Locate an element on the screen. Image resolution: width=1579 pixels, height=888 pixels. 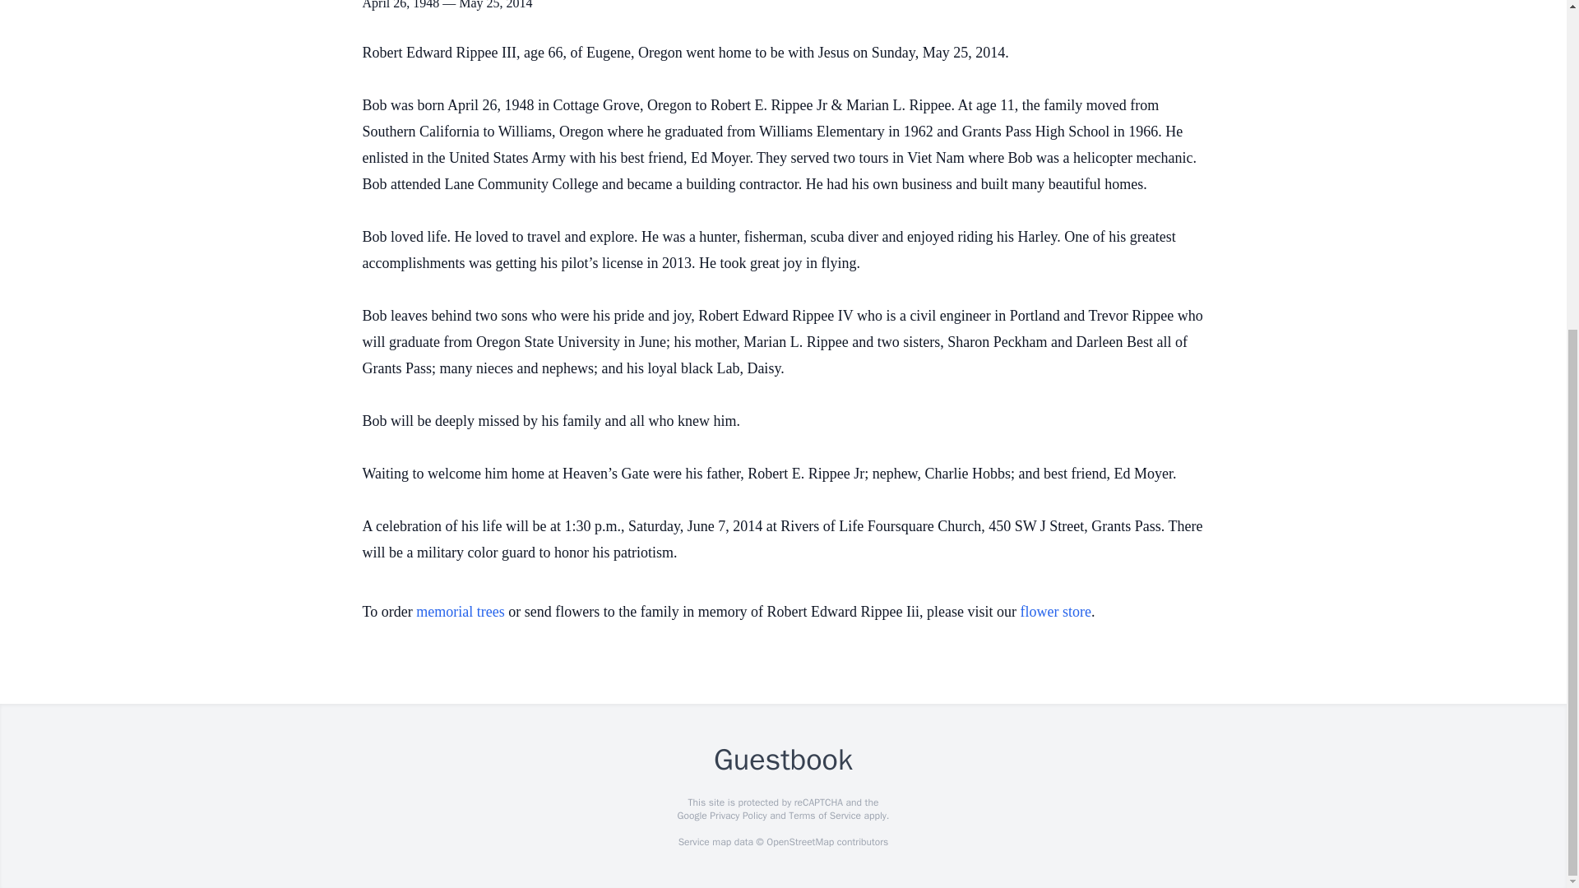
OpenStreetMap is located at coordinates (799, 842).